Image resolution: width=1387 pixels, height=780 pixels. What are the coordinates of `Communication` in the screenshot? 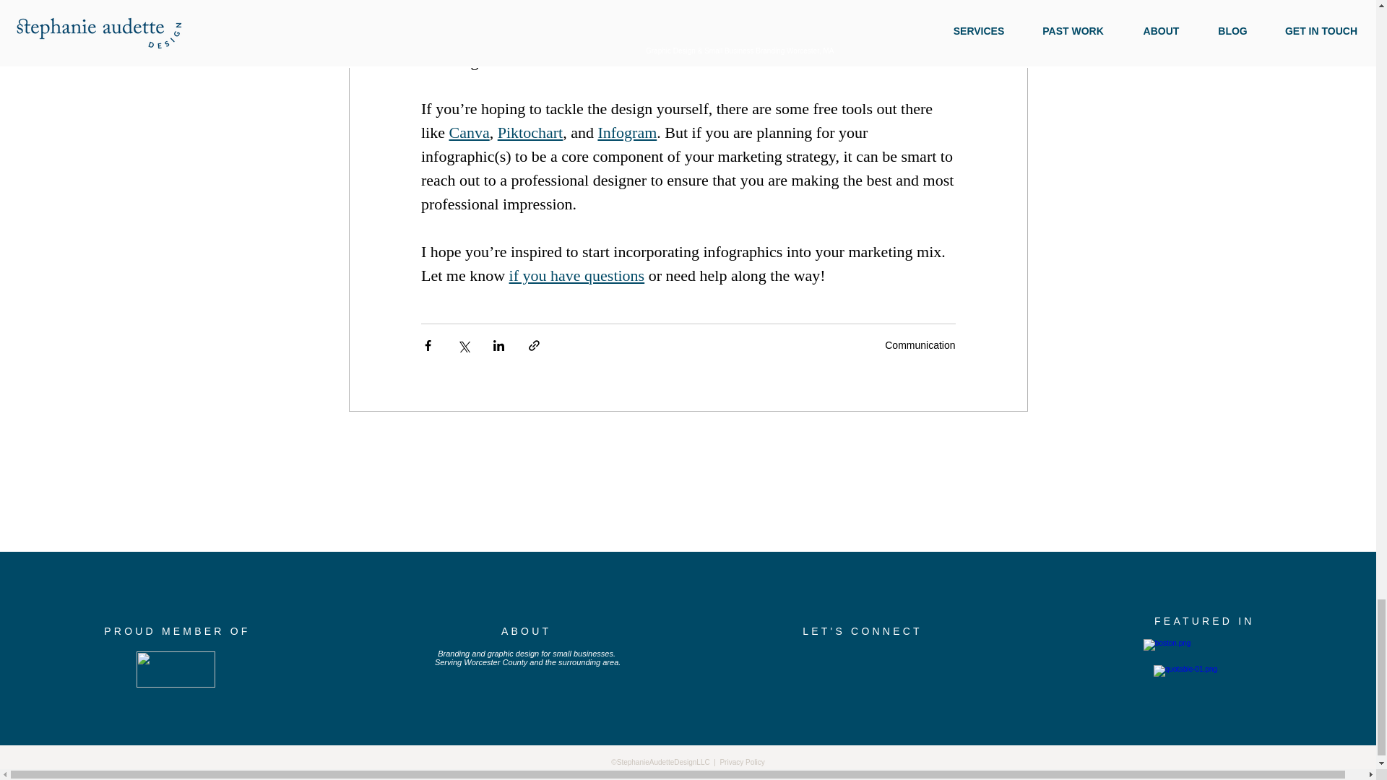 It's located at (920, 345).